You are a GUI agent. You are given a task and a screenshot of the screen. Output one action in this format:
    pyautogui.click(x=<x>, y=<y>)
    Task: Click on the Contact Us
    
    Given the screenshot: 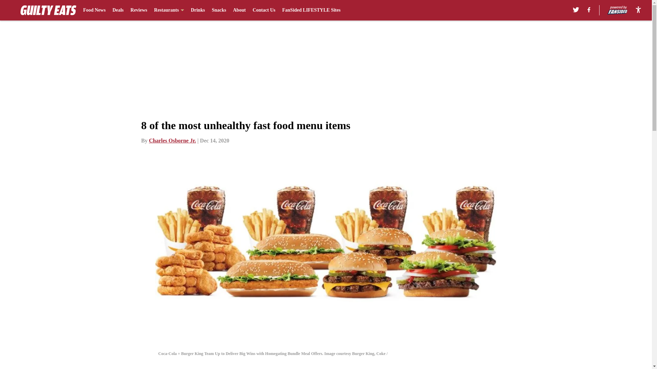 What is the action you would take?
    pyautogui.click(x=263, y=10)
    